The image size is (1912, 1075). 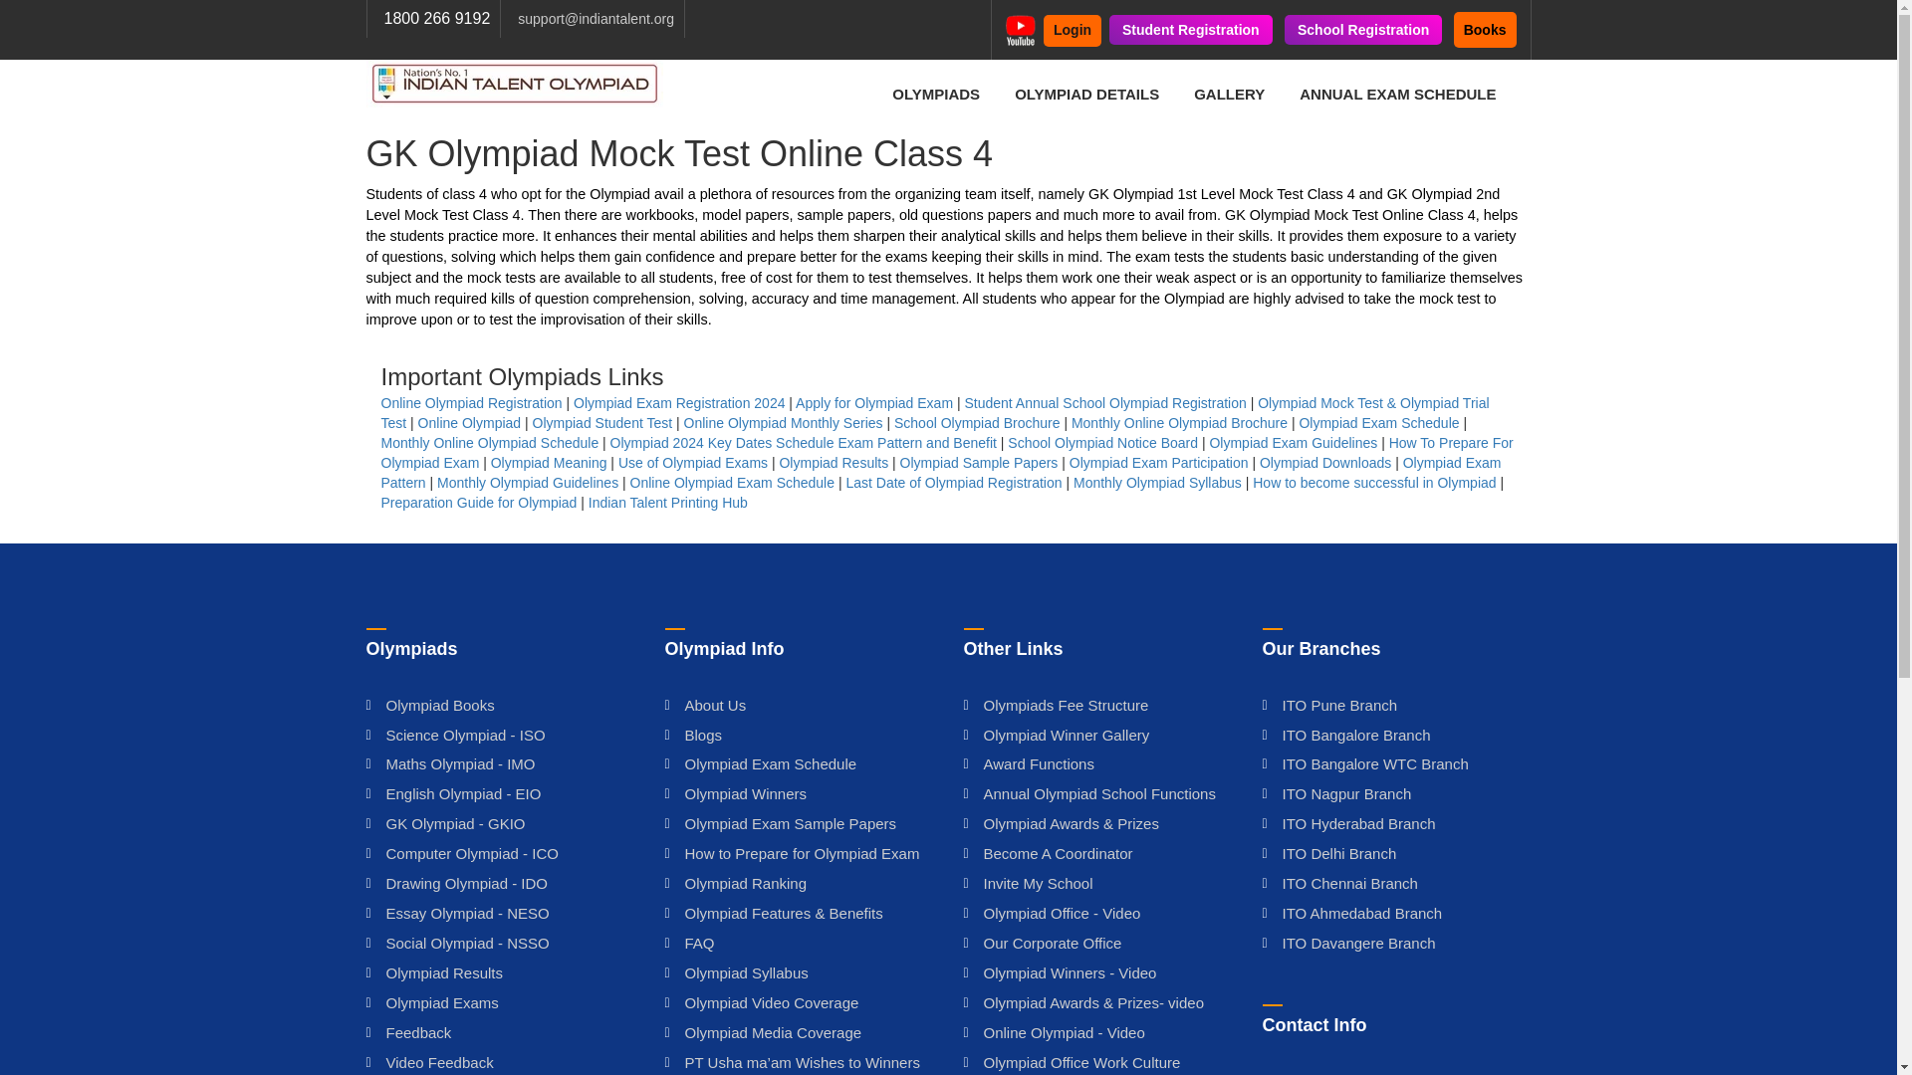 I want to click on OLYMPIADS, so click(x=936, y=94).